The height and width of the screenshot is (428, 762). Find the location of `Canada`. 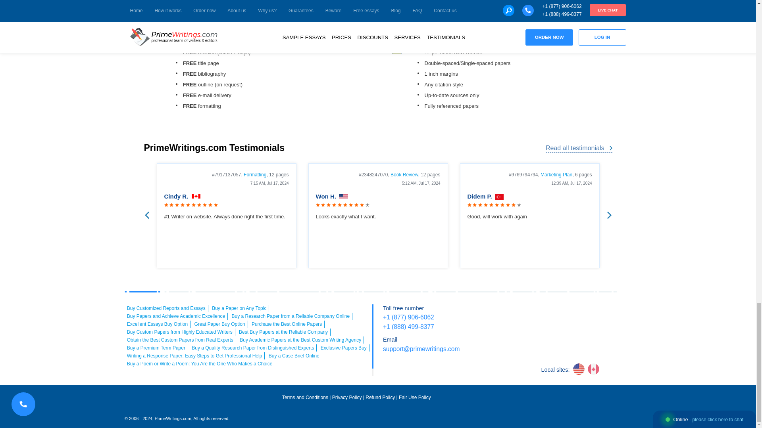

Canada is located at coordinates (196, 197).